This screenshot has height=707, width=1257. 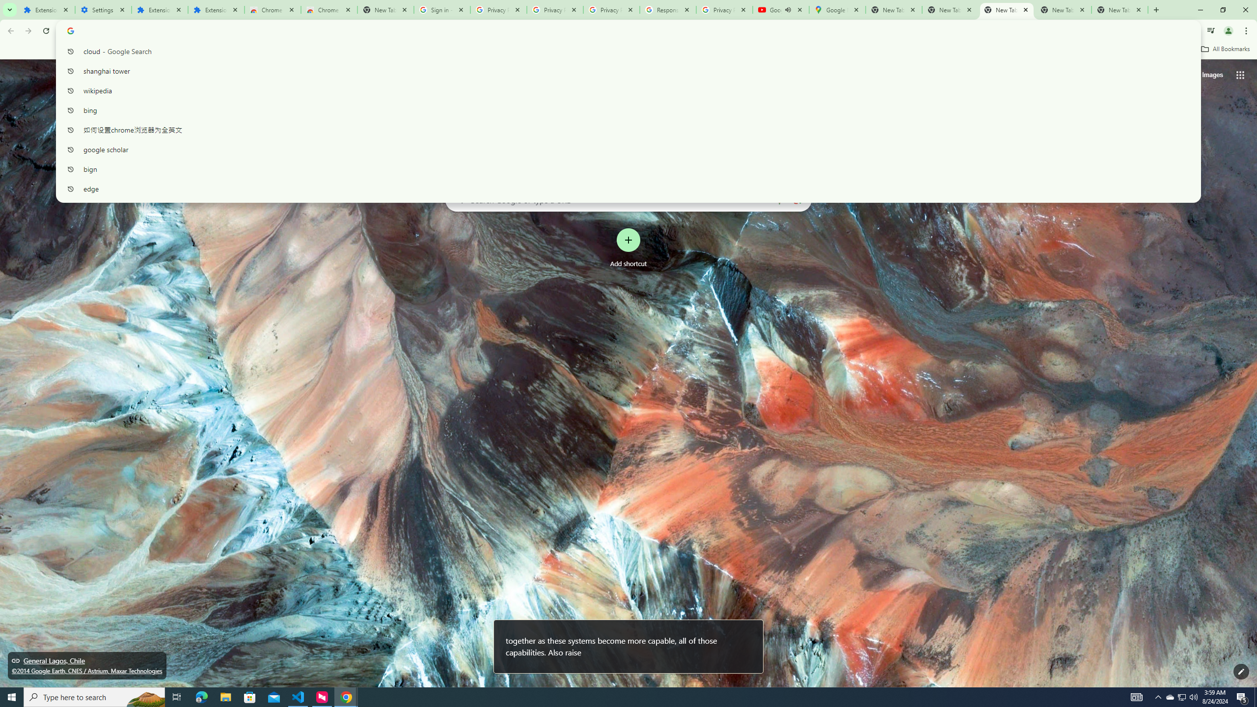 I want to click on Customize this page, so click(x=1241, y=672).